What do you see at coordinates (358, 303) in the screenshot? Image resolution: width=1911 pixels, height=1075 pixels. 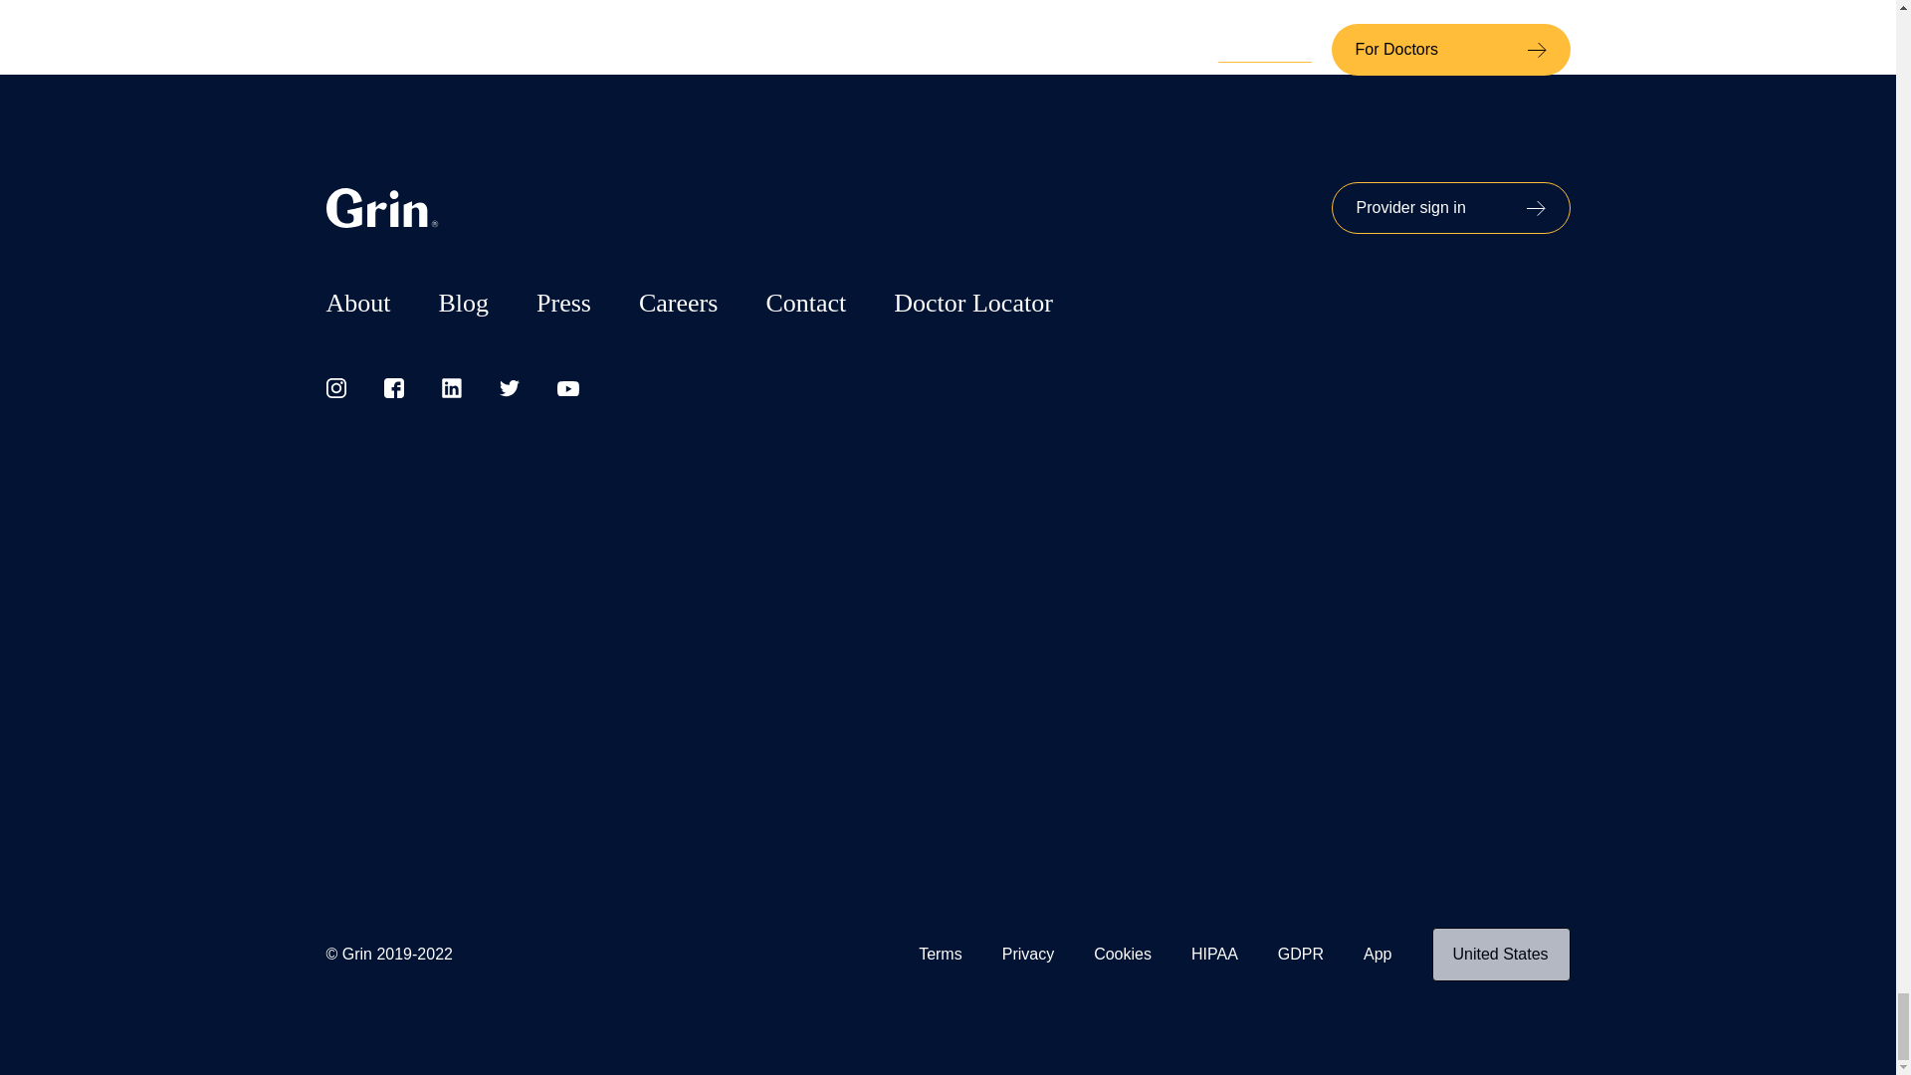 I see `About` at bounding box center [358, 303].